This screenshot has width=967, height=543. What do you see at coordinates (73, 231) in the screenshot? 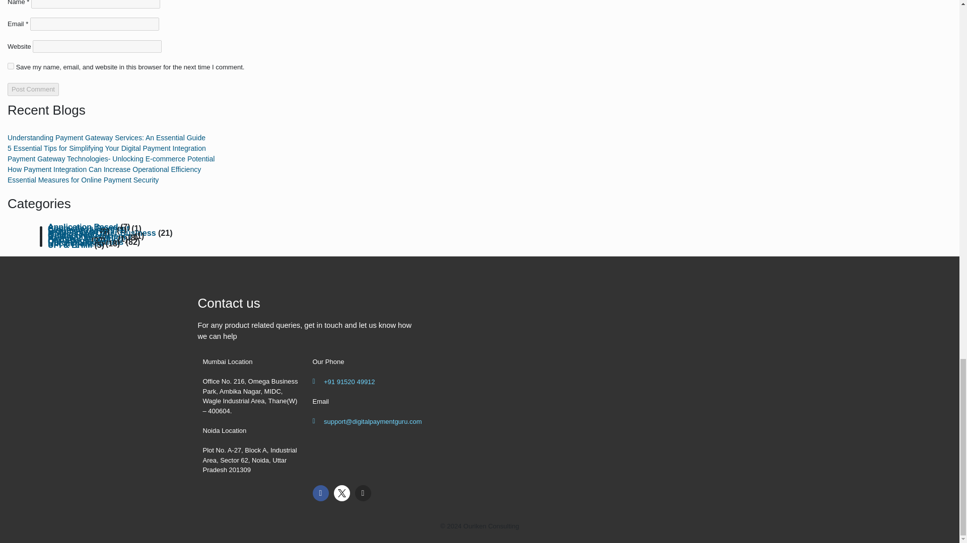
I see `E-Commerce` at bounding box center [73, 231].